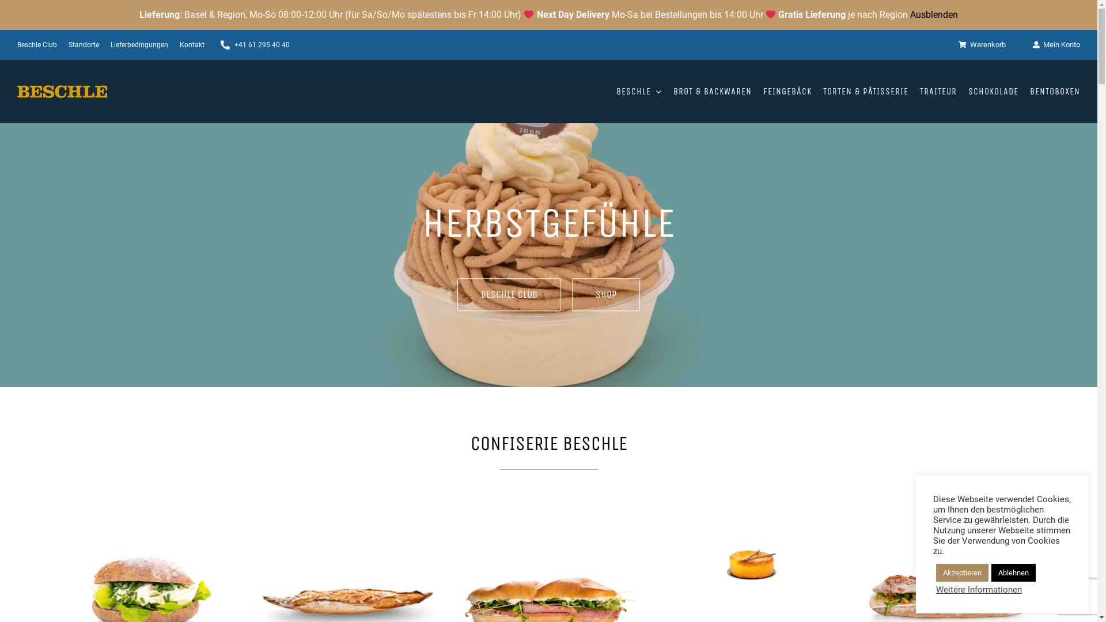 This screenshot has height=622, width=1106. Describe the element at coordinates (993, 92) in the screenshot. I see `SCHOKOLADE` at that location.